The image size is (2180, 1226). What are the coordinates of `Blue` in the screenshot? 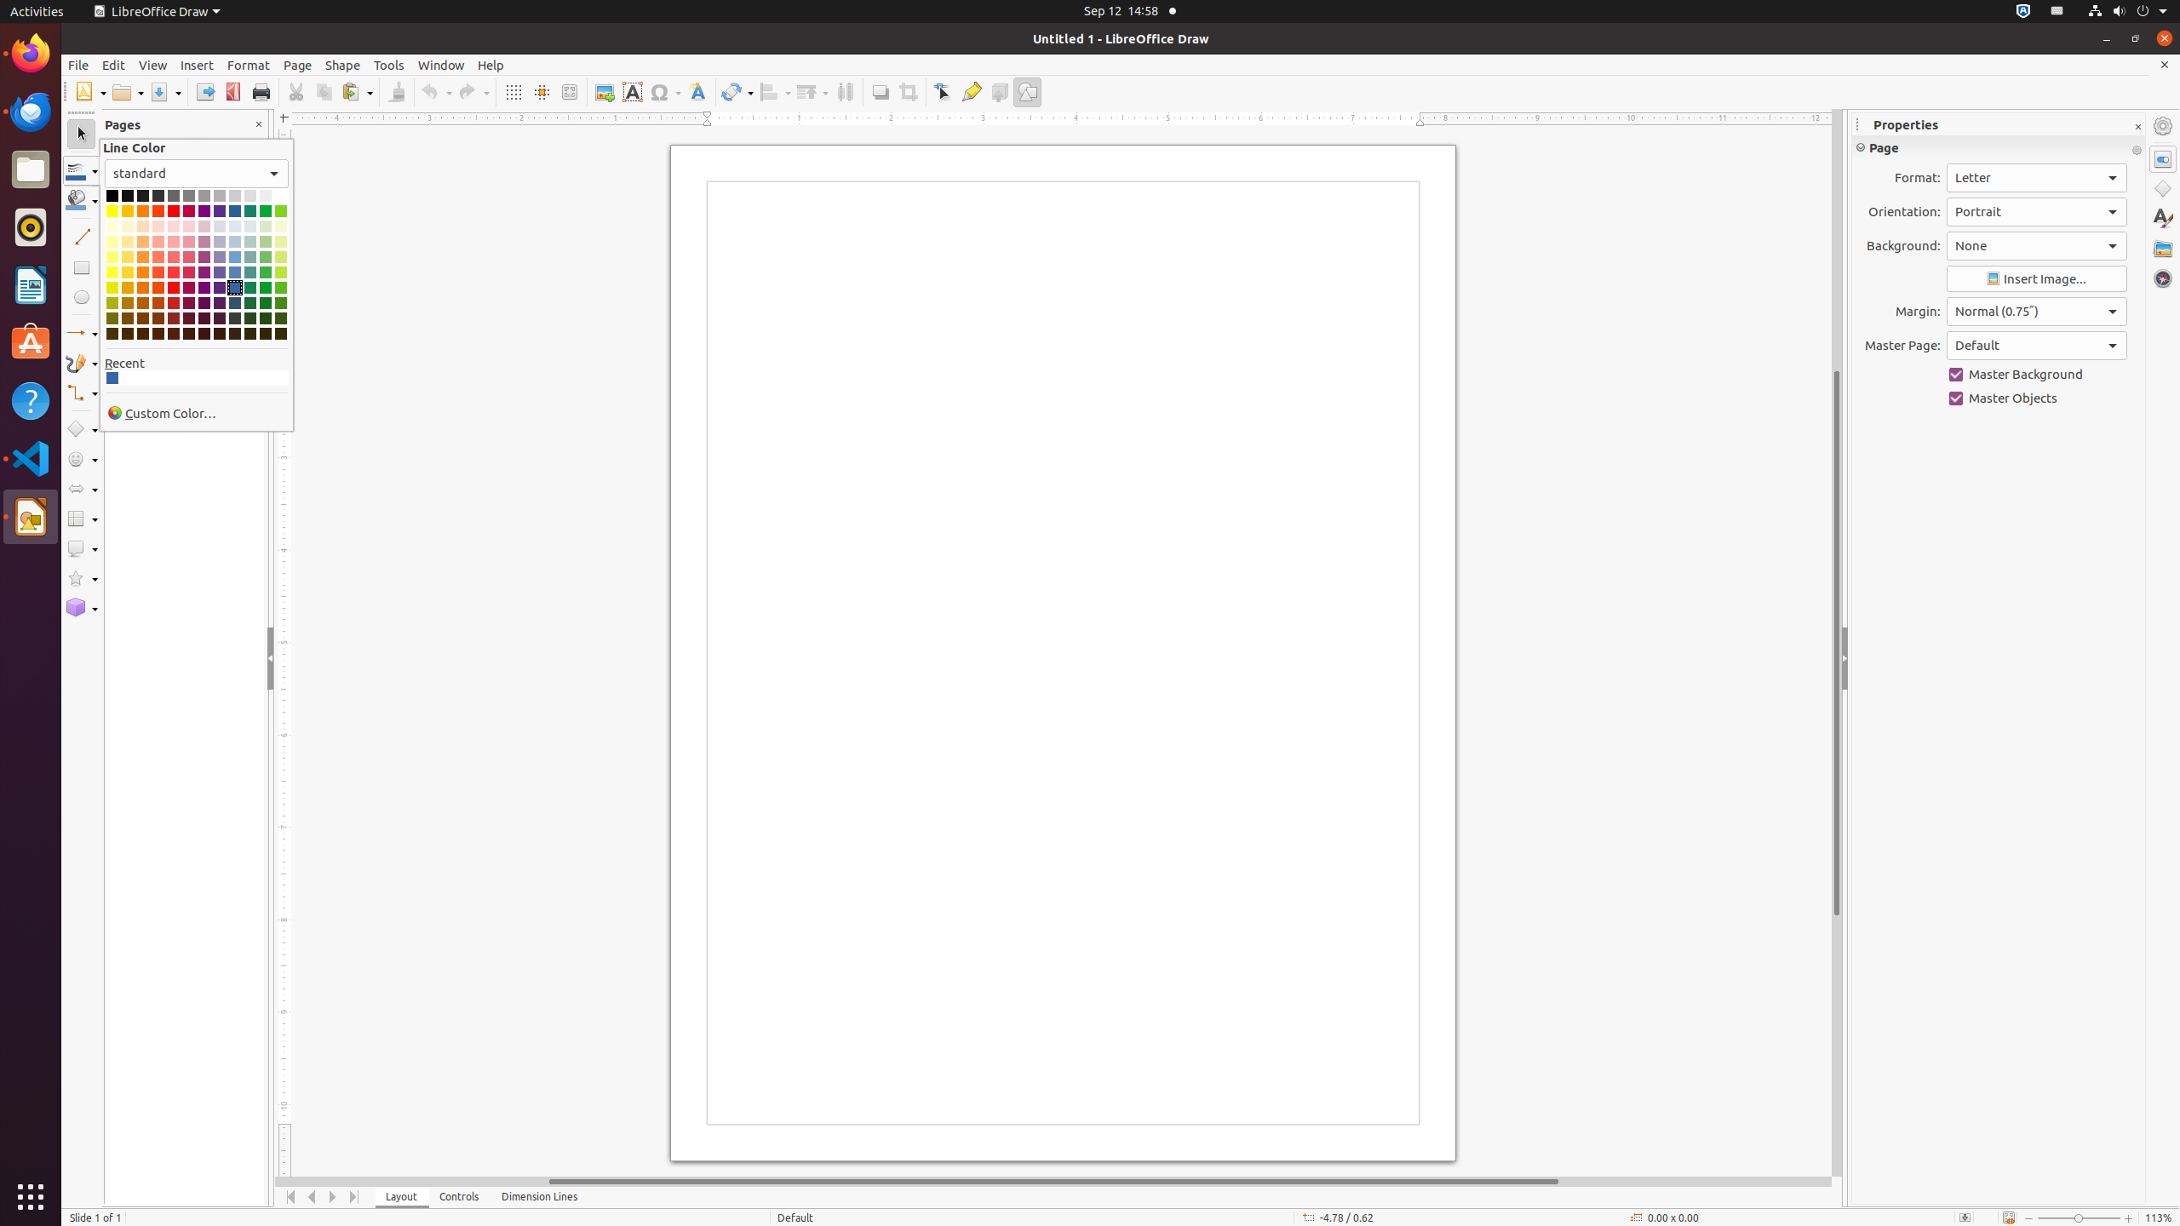 It's located at (235, 211).